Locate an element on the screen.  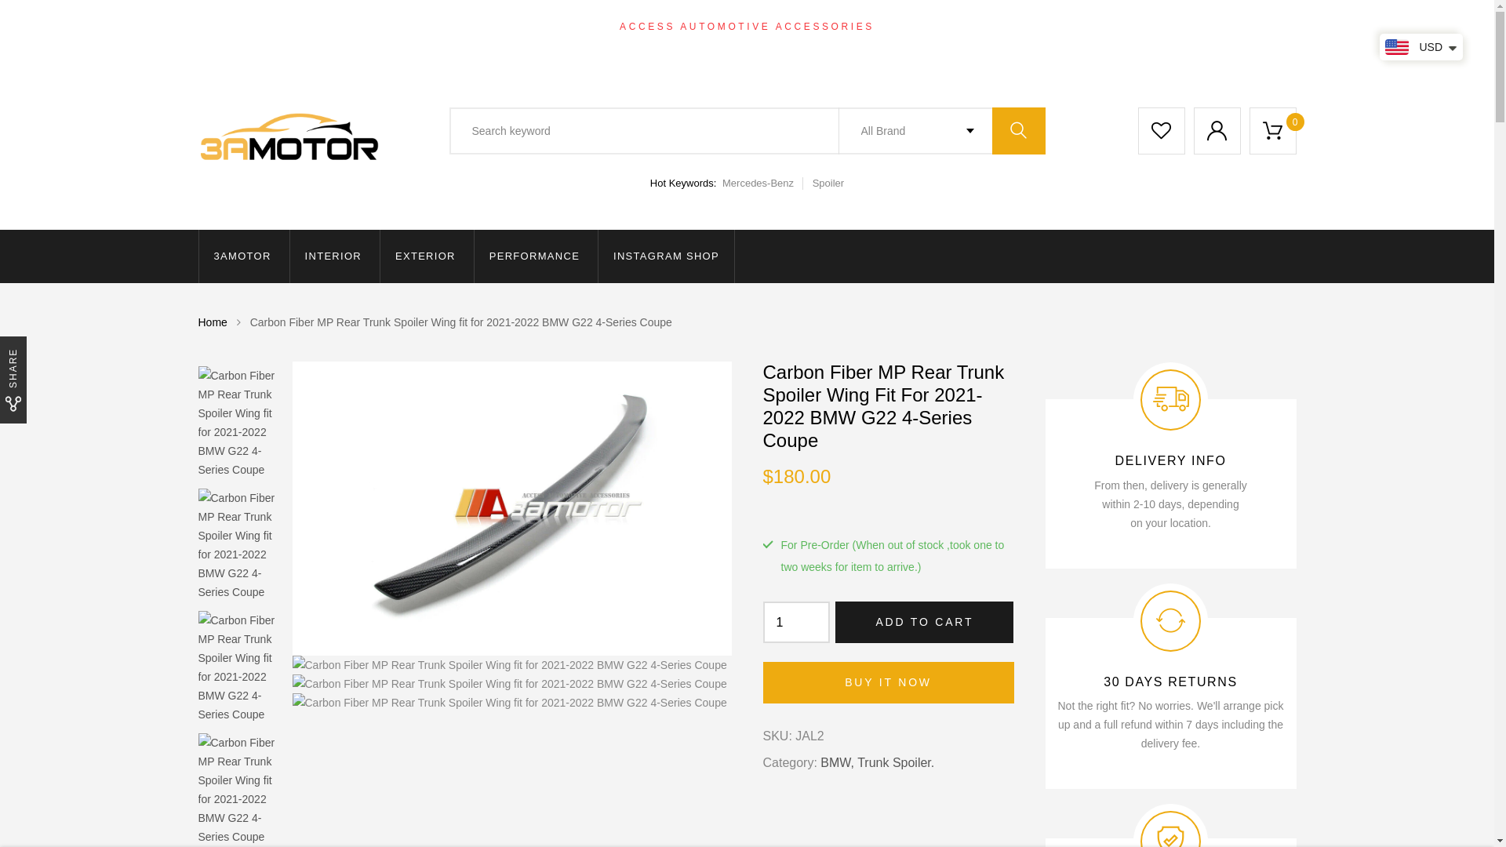
ADD TO CART is located at coordinates (924, 623).